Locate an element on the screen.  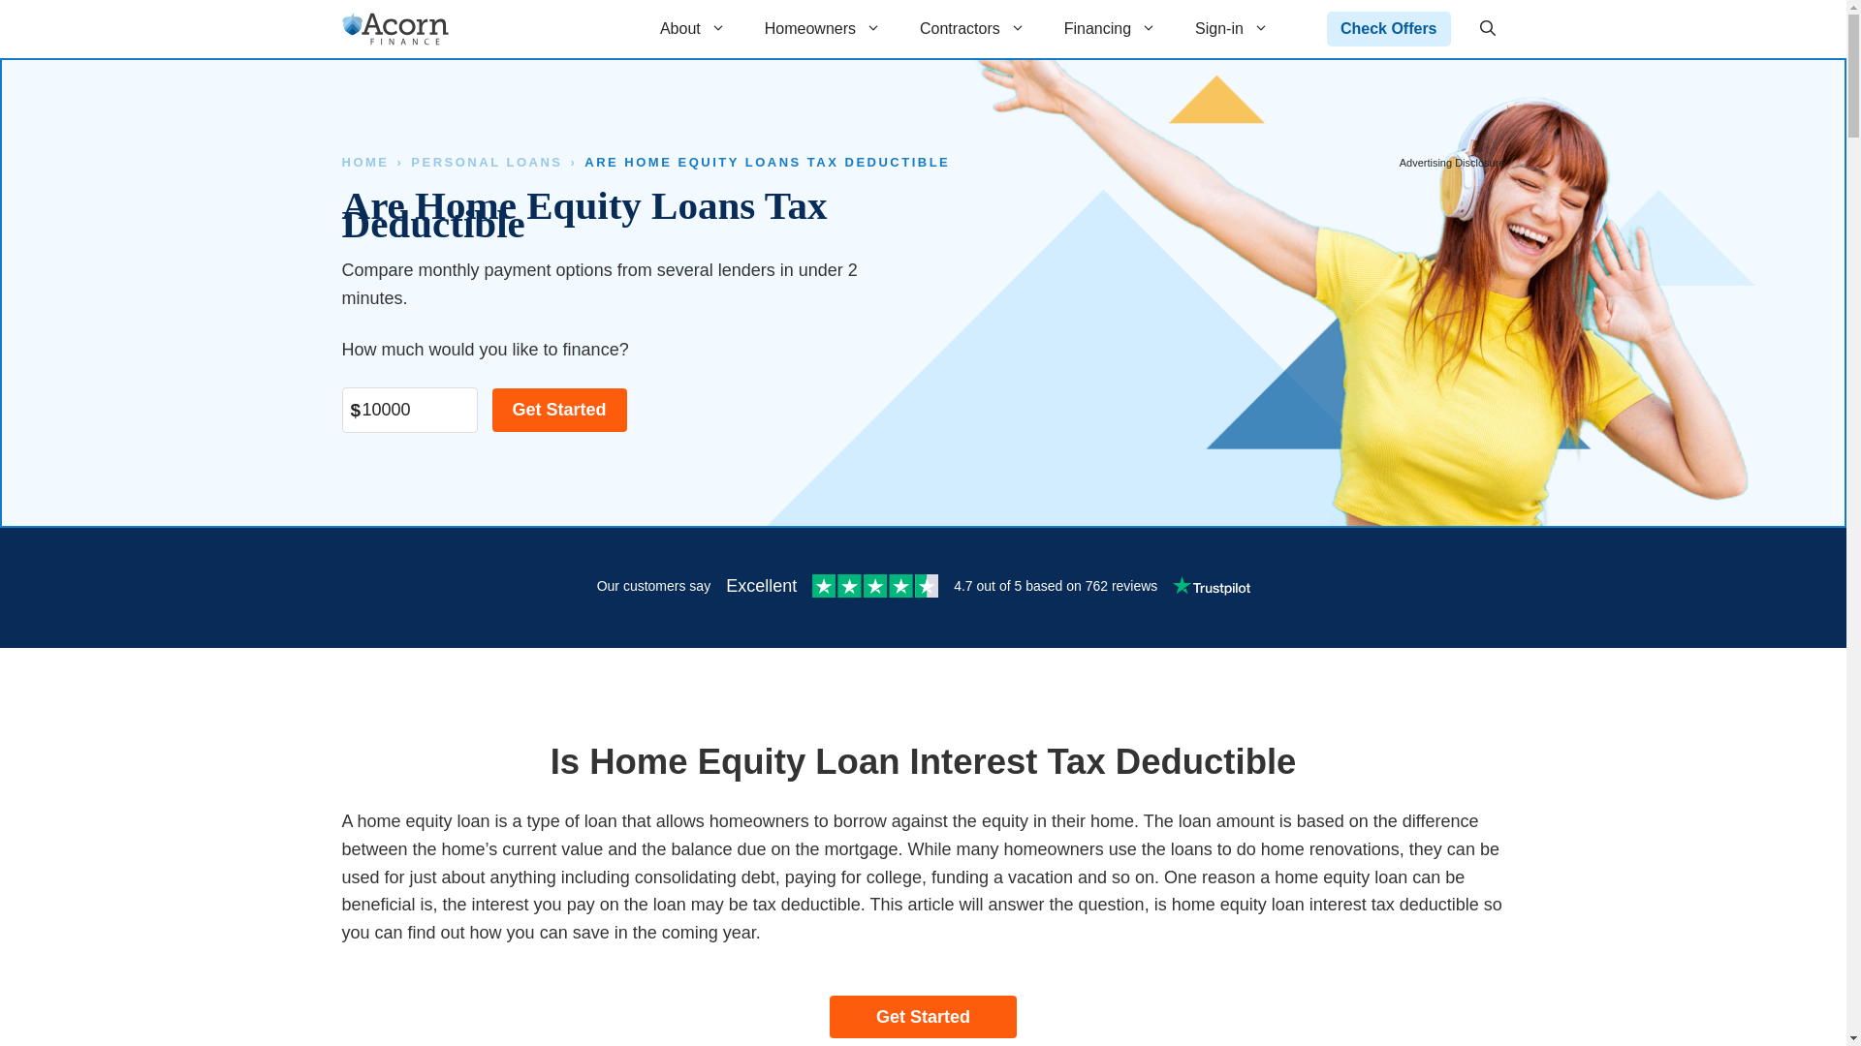
Customer reviews powered by Trustpilot is located at coordinates (922, 587).